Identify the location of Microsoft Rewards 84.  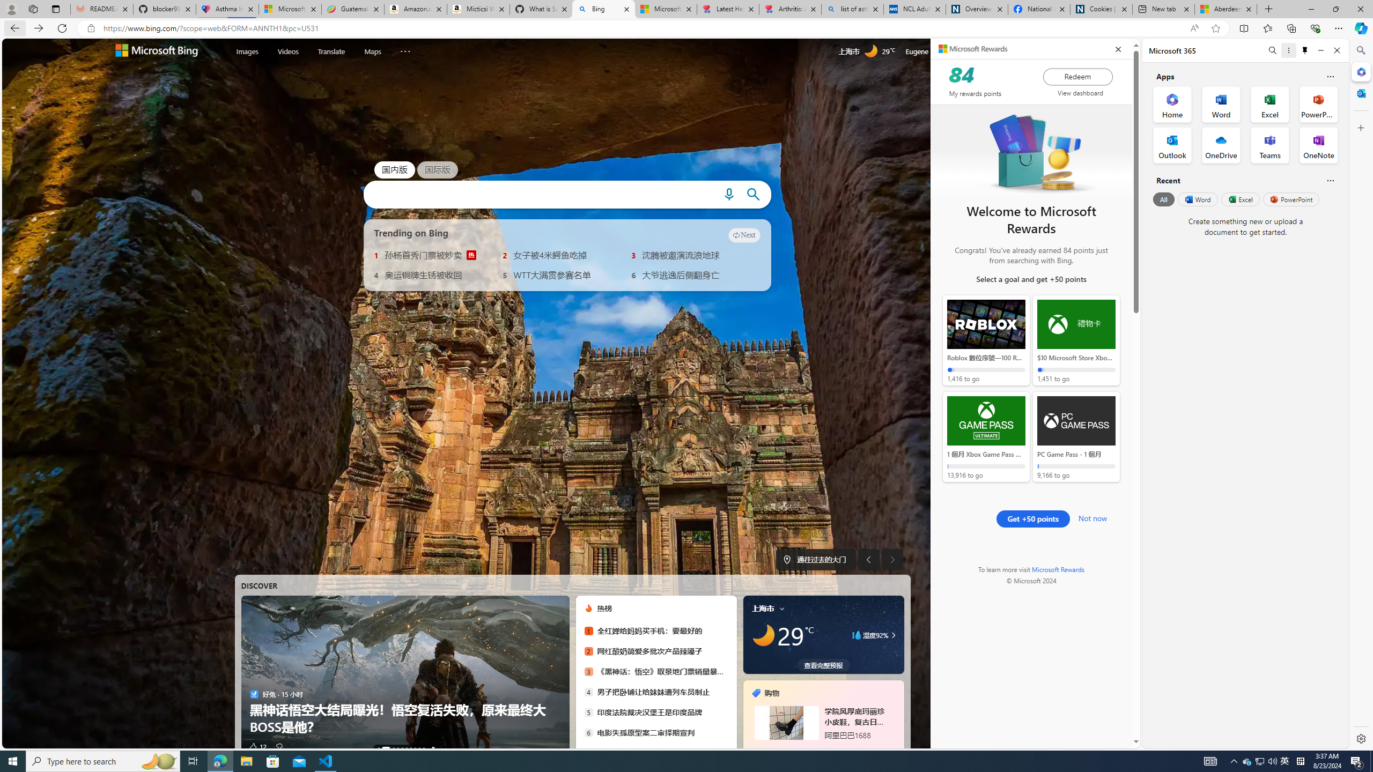
(975, 51).